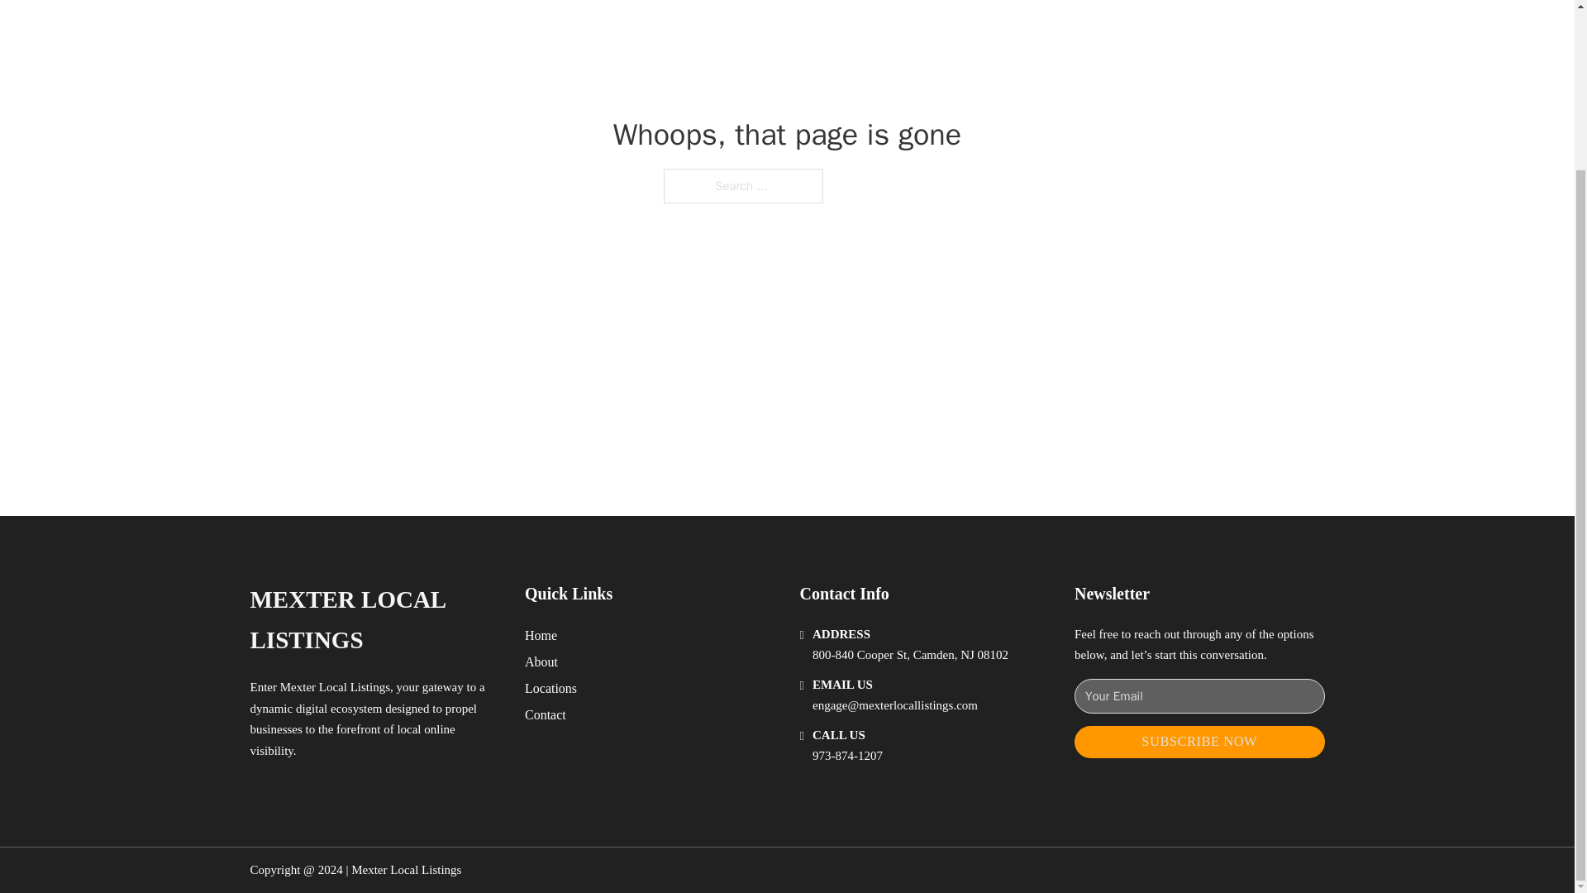 The image size is (1587, 893). I want to click on Contact, so click(546, 714).